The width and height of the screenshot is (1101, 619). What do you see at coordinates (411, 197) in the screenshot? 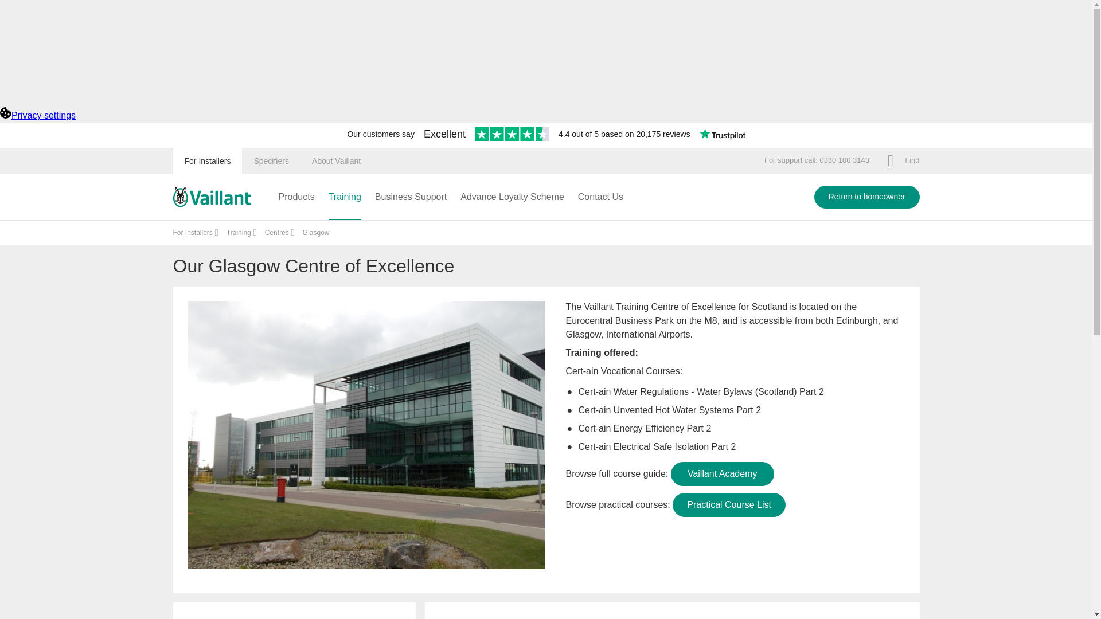
I see `Business Support` at bounding box center [411, 197].